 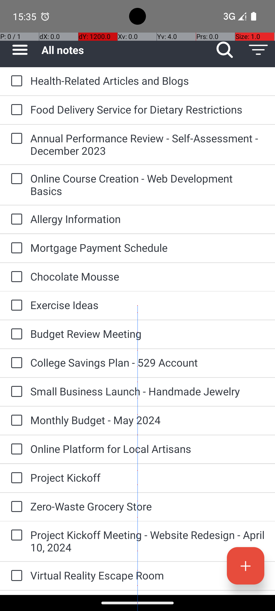 What do you see at coordinates (148, 541) in the screenshot?
I see `Project Kickoff Meeting - Website Redesign - April 10, 2024` at bounding box center [148, 541].